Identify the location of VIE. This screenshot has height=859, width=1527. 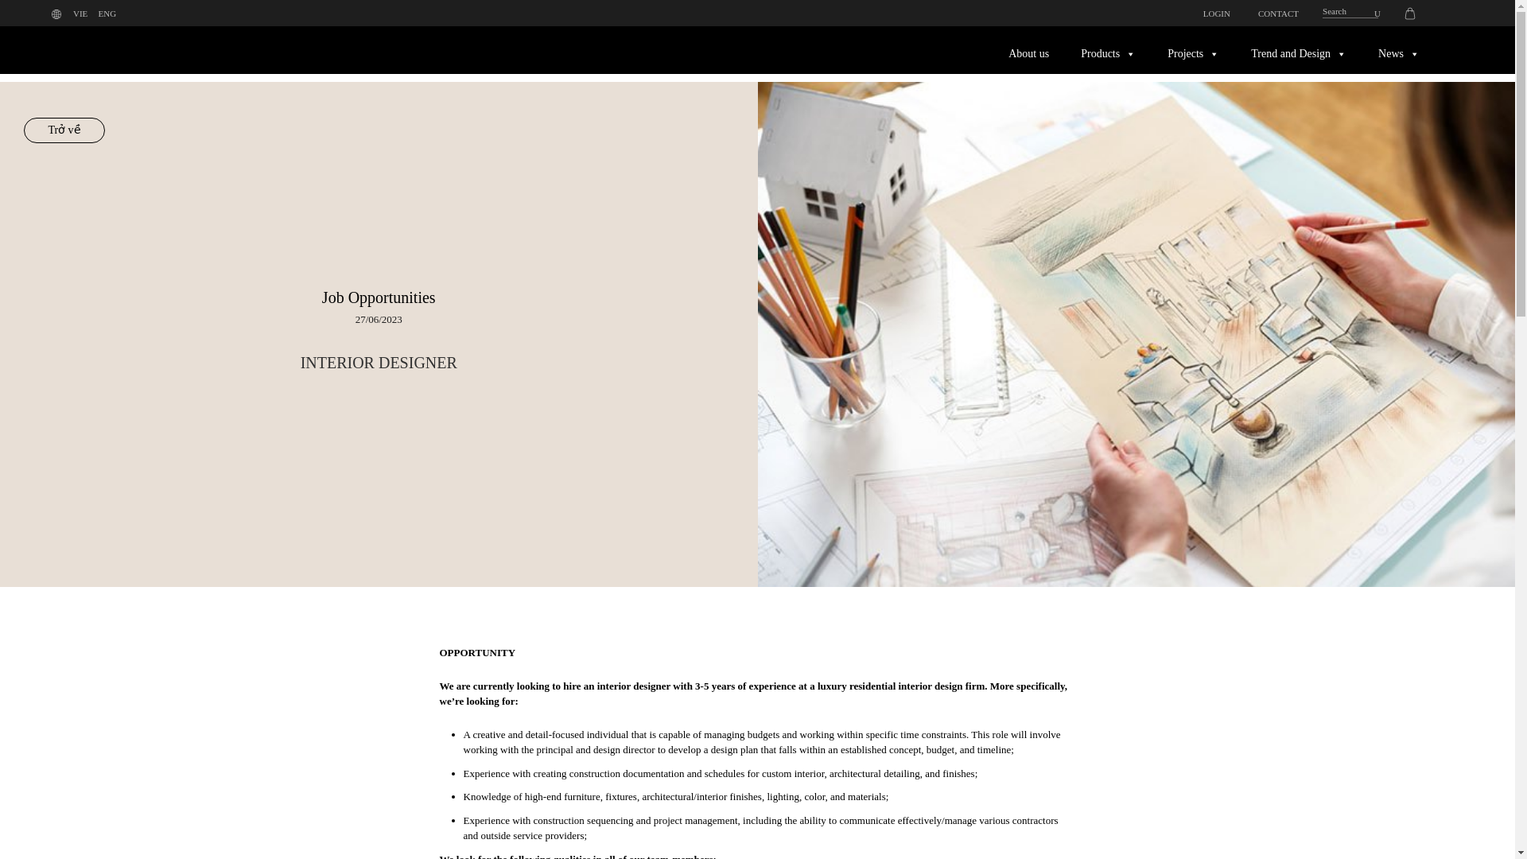
(80, 13).